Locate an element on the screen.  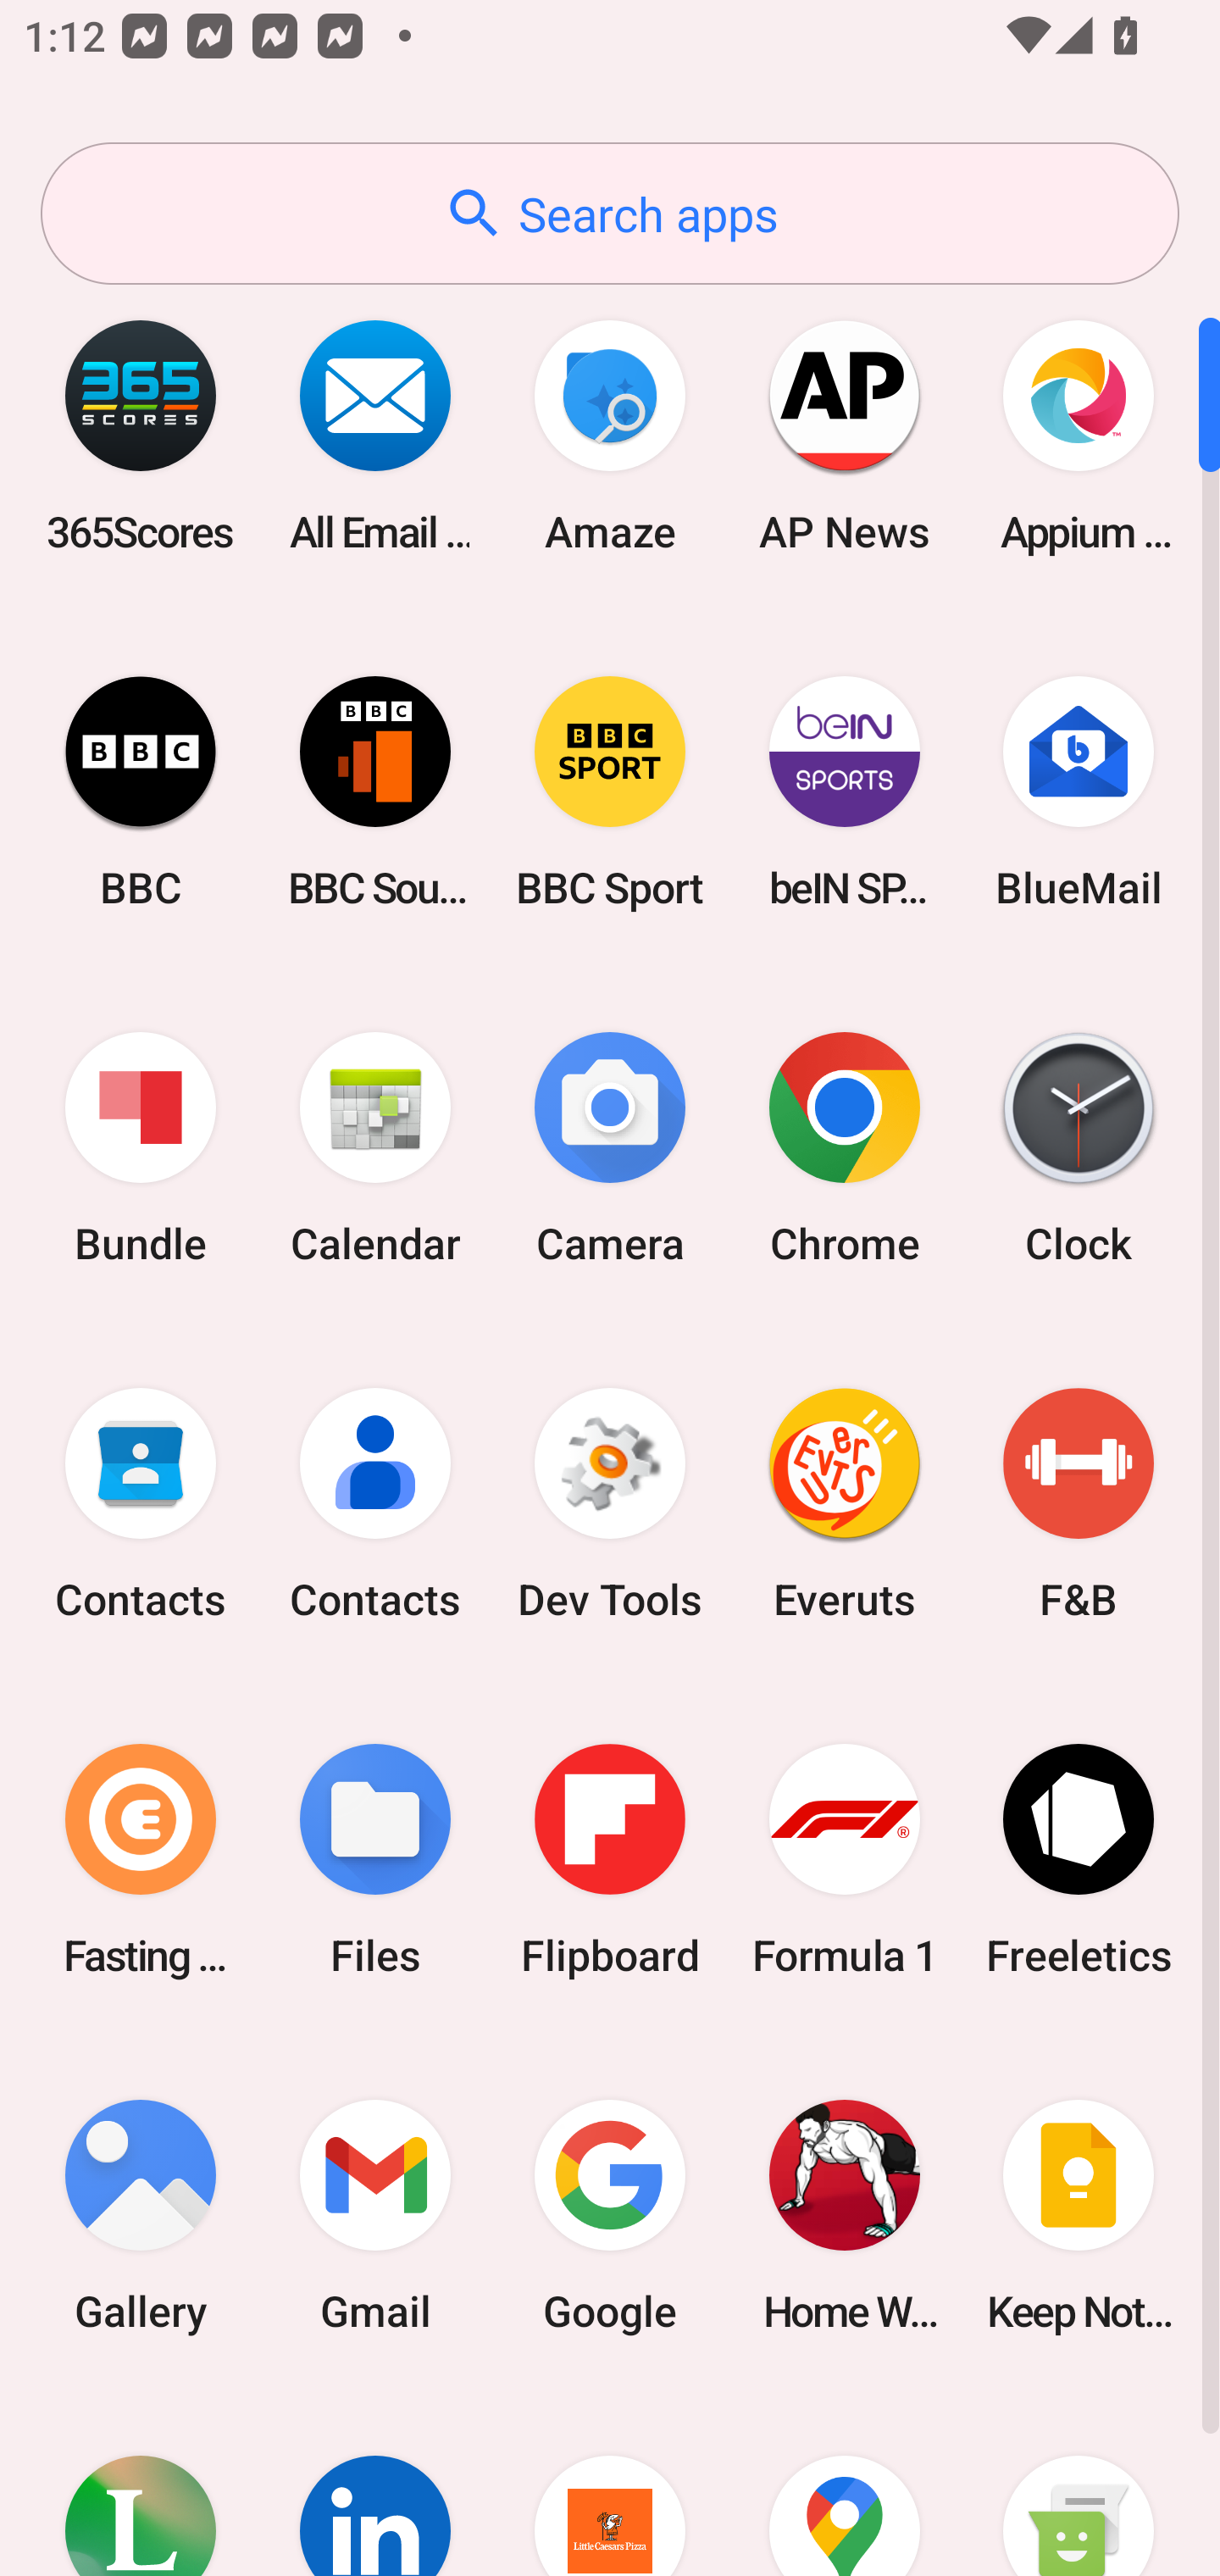
All Email Connect is located at coordinates (375, 436).